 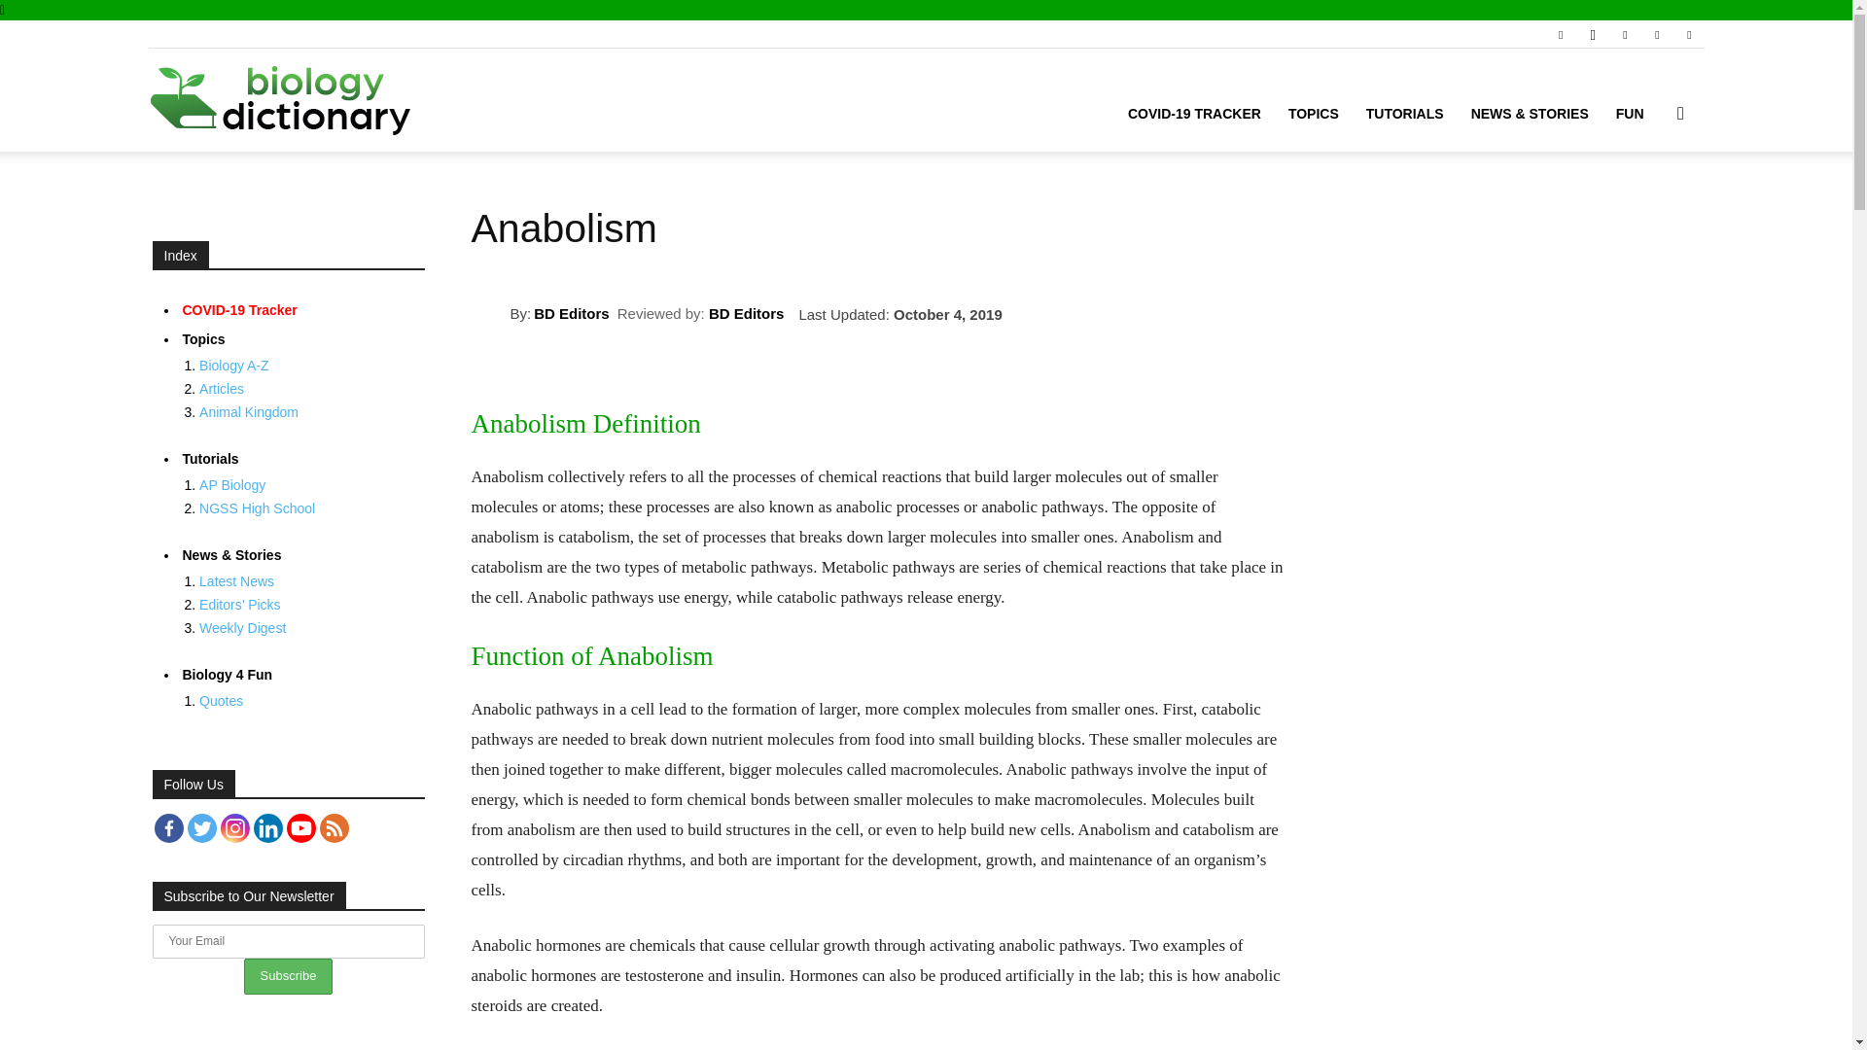 I want to click on Linkedin, so click(x=1624, y=33).